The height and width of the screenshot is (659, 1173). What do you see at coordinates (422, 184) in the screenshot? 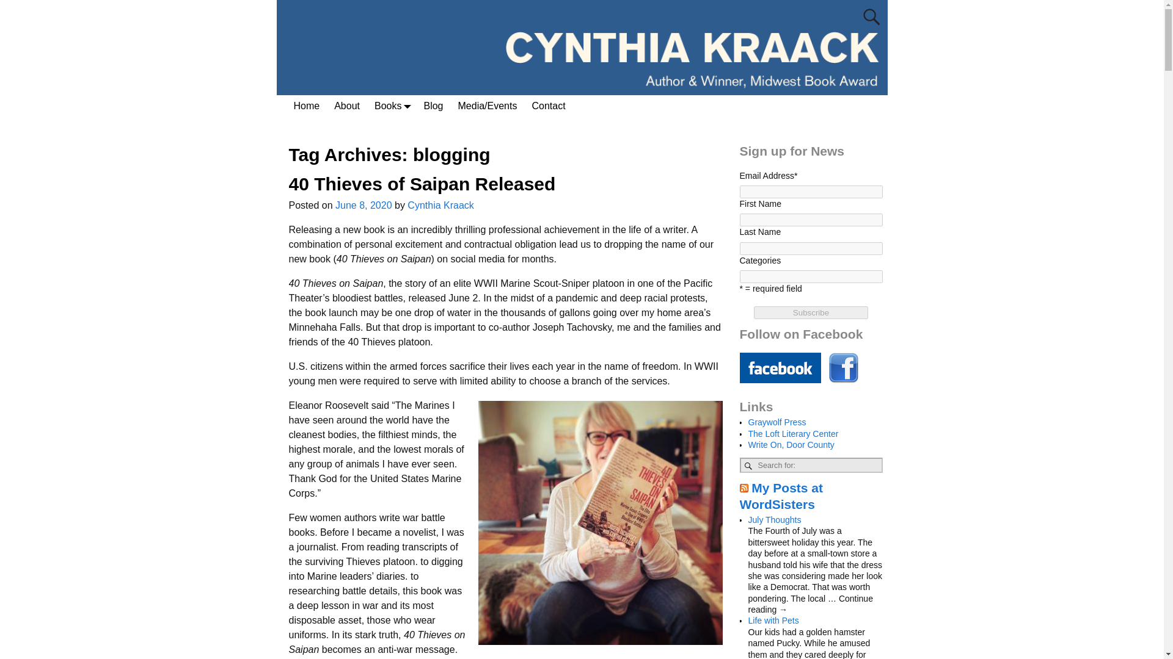
I see `Permalink to 40 Thieves of Saipan Released` at bounding box center [422, 184].